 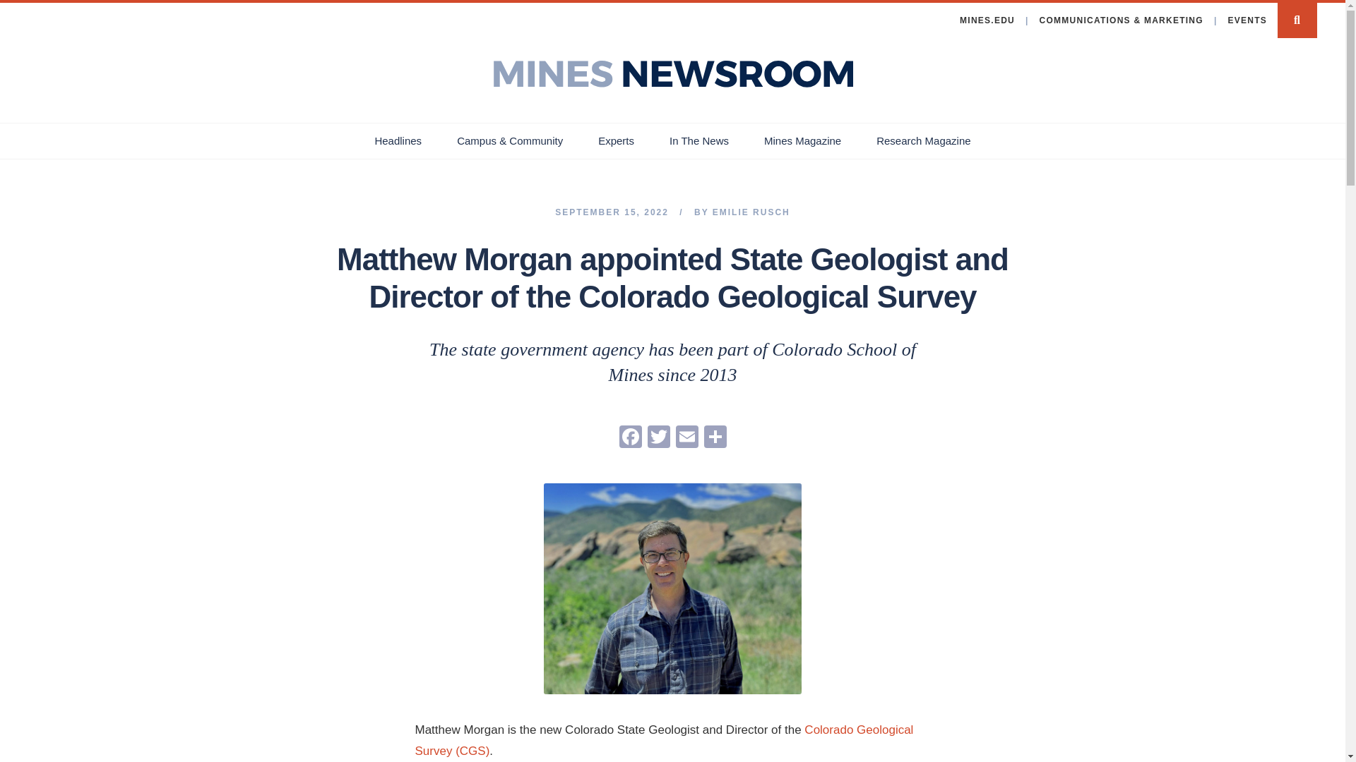 What do you see at coordinates (802, 140) in the screenshot?
I see `Mines Magazine` at bounding box center [802, 140].